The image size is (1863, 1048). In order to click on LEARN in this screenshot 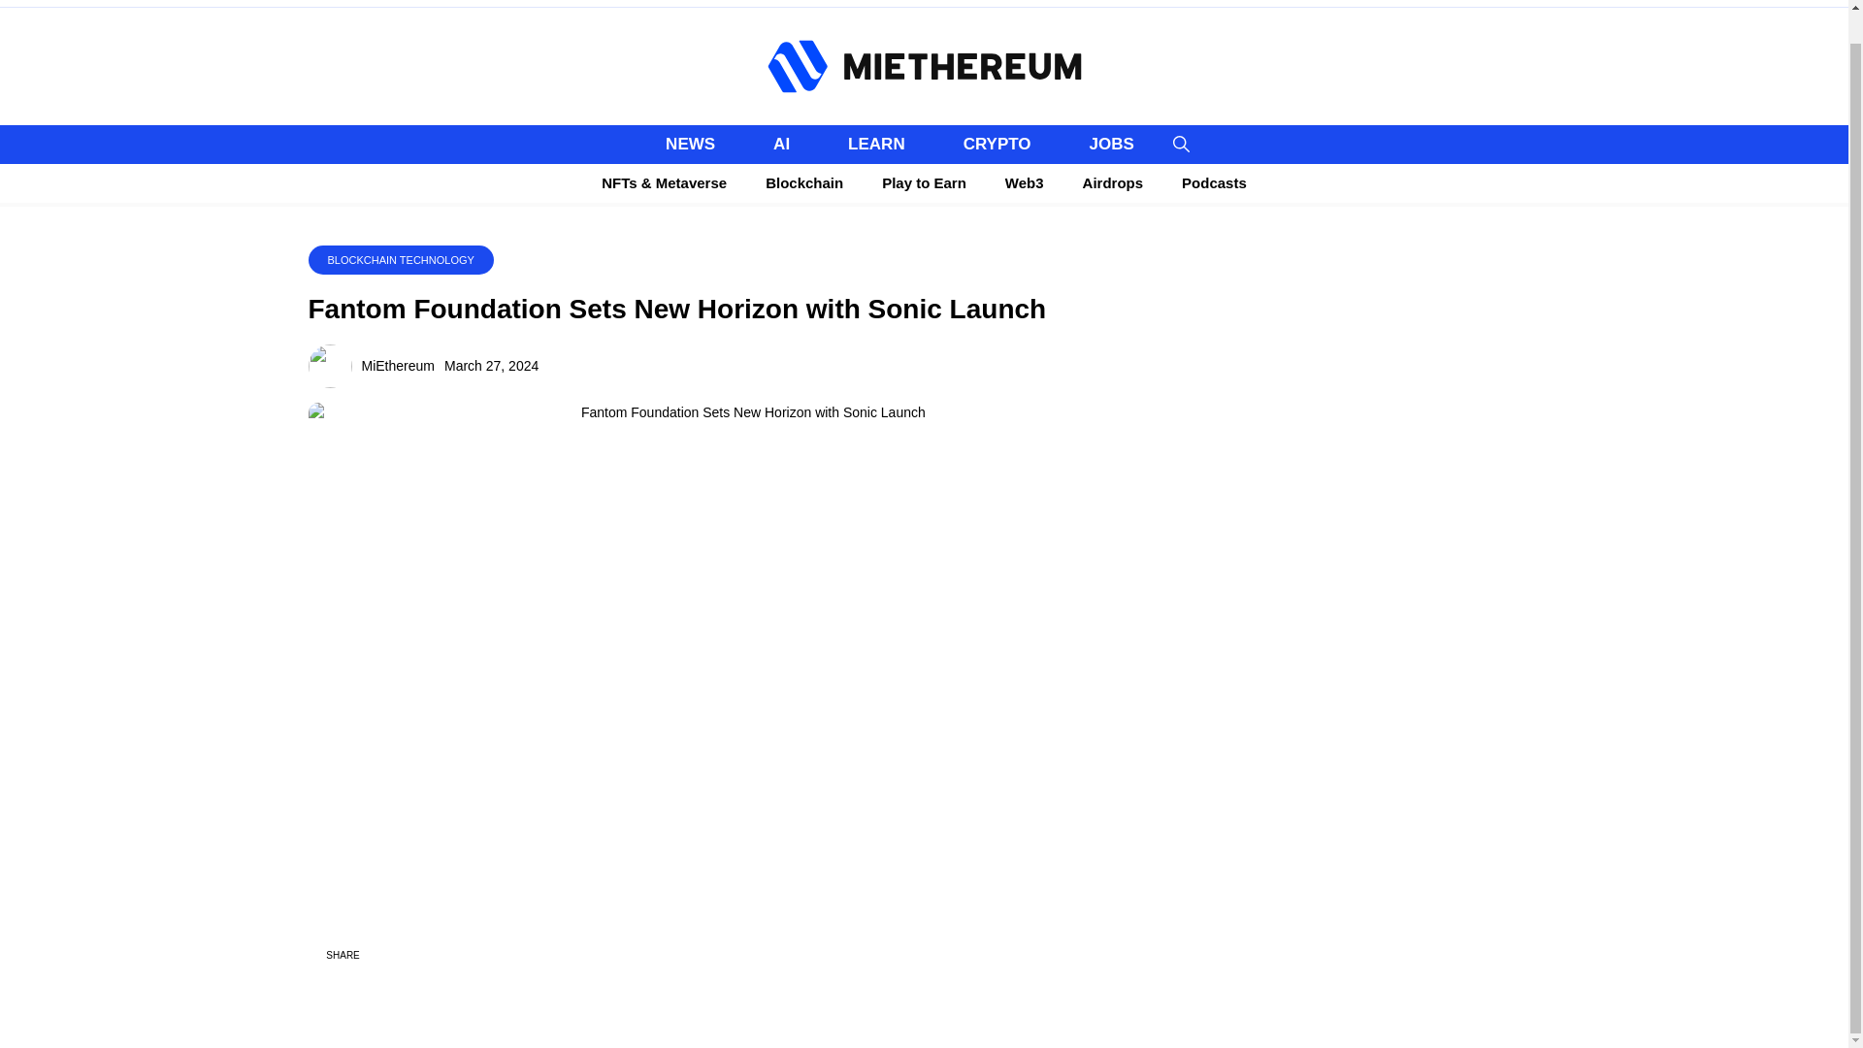, I will do `click(876, 144)`.